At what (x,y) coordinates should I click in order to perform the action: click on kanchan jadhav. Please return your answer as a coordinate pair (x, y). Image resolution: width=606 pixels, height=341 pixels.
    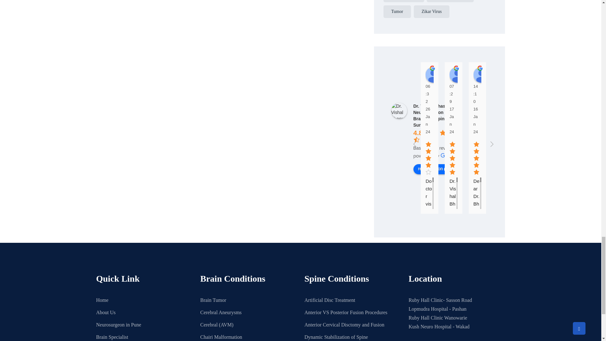
    Looking at the image, I should click on (481, 75).